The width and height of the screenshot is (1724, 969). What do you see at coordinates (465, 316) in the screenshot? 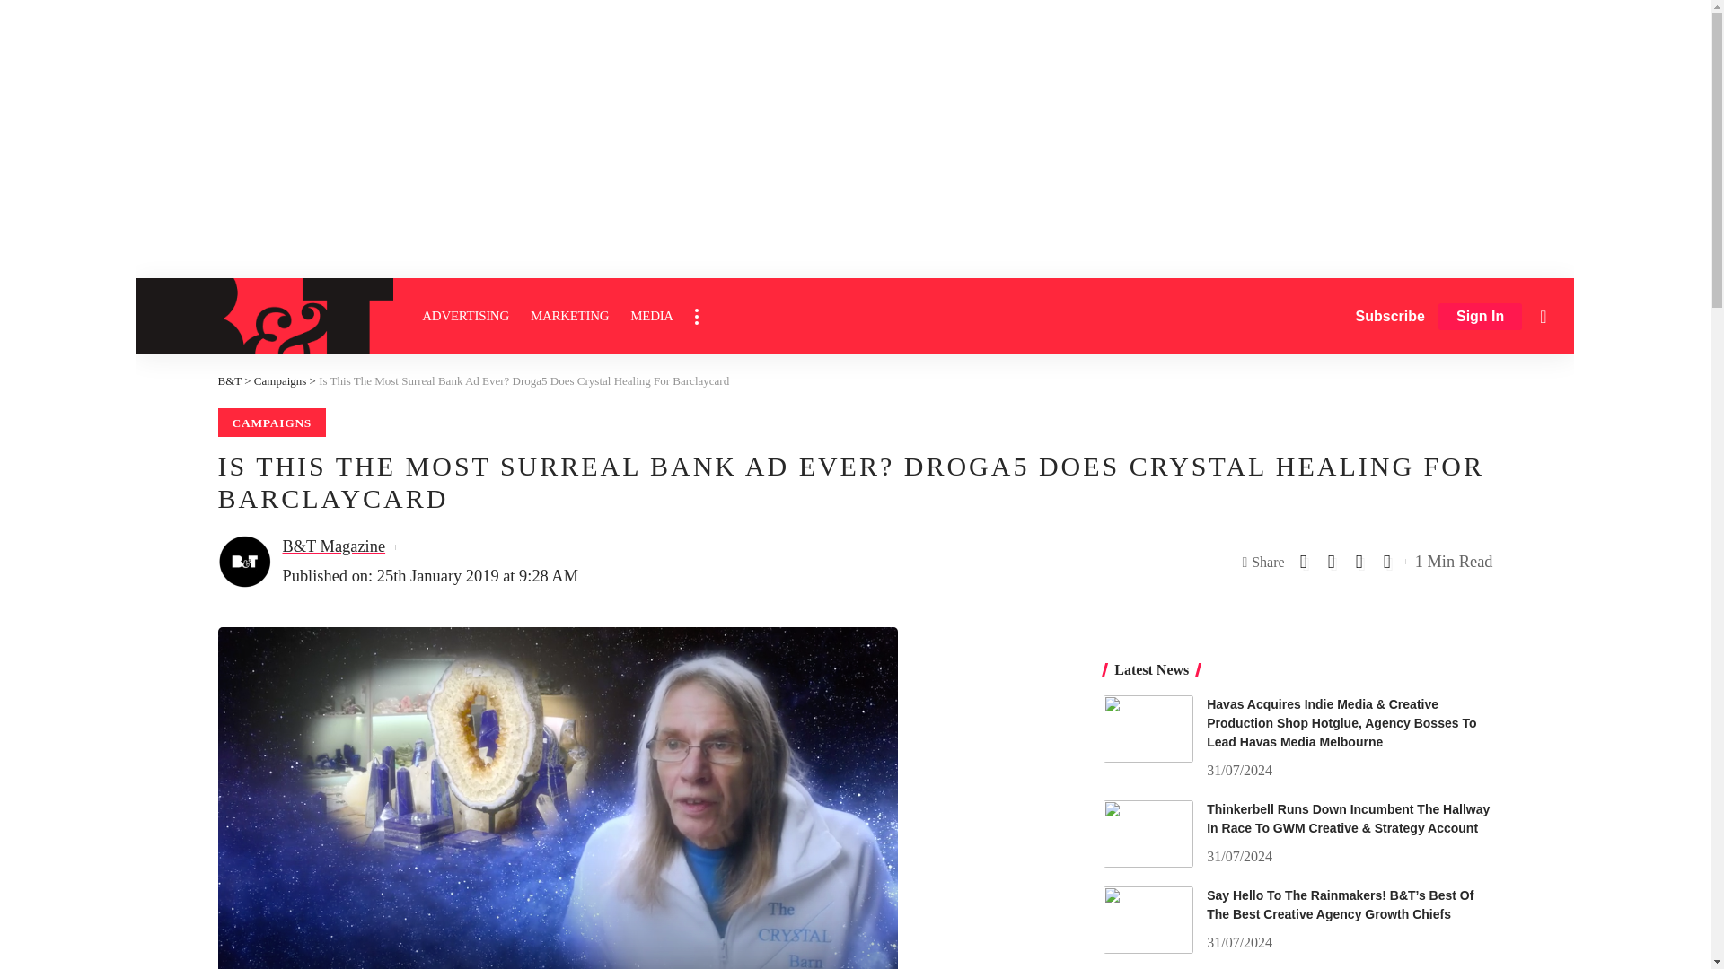
I see `ADVERTISING` at bounding box center [465, 316].